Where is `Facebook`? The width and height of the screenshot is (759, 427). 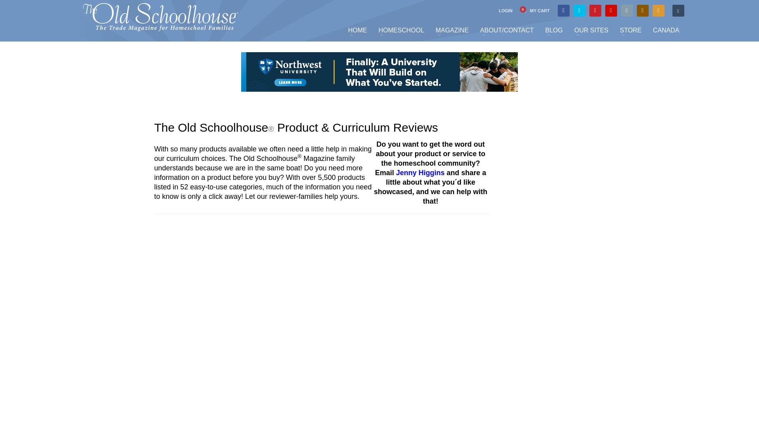 Facebook is located at coordinates (564, 10).